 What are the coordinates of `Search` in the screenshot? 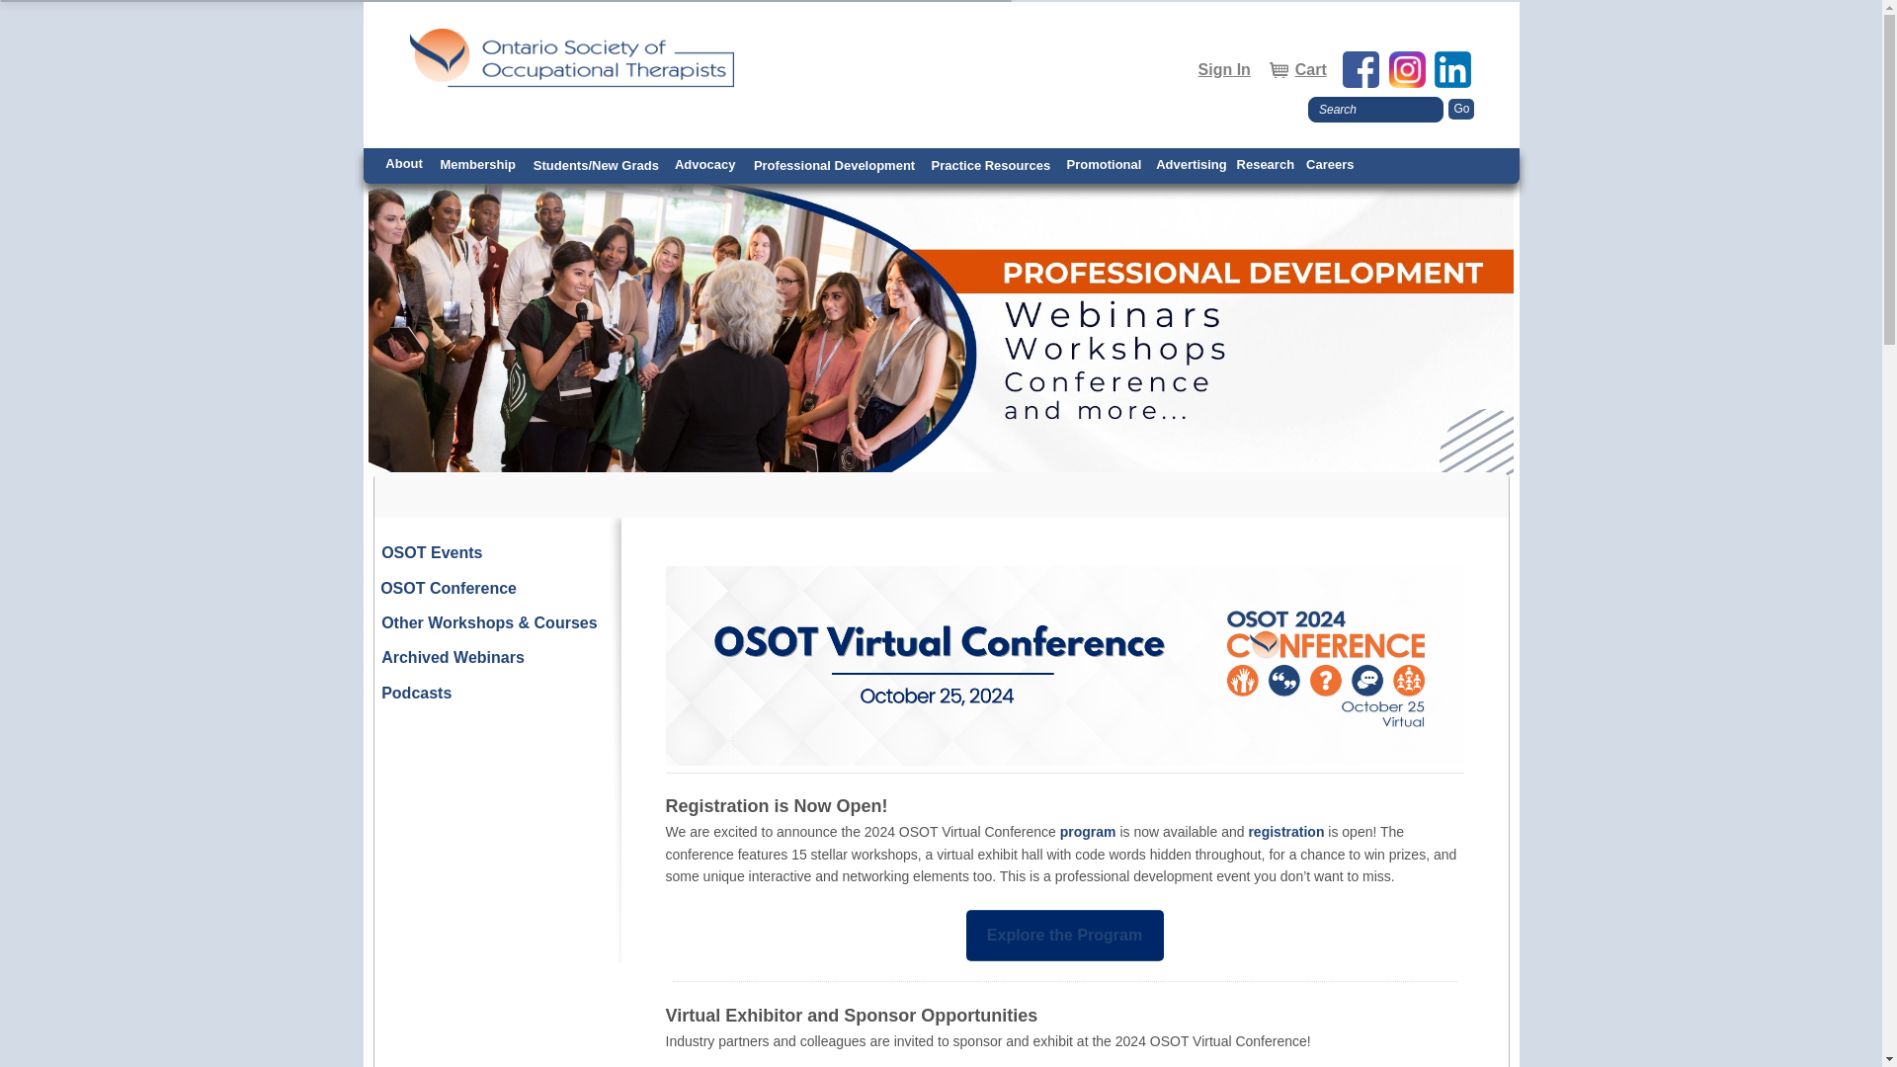 It's located at (1375, 110).